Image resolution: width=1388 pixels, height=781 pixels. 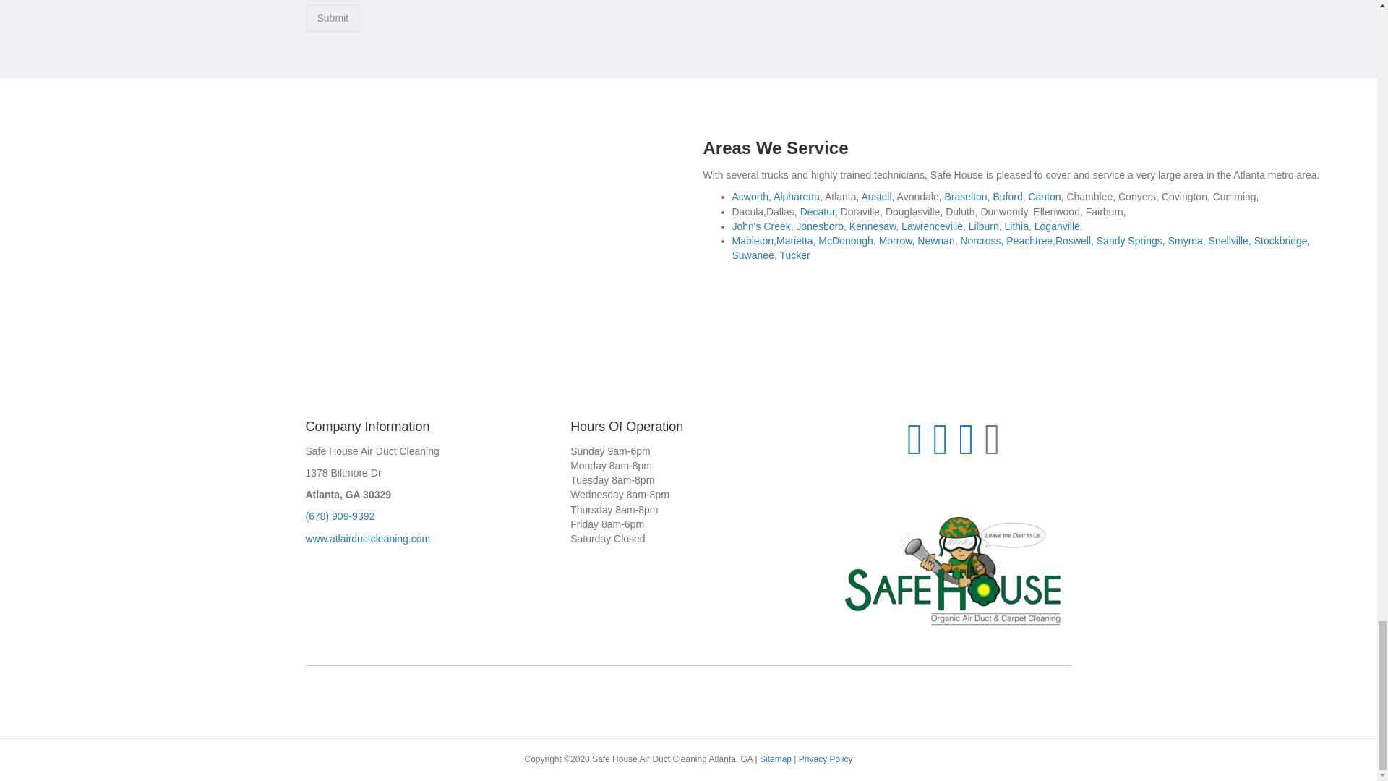 What do you see at coordinates (877, 196) in the screenshot?
I see `Austell` at bounding box center [877, 196].